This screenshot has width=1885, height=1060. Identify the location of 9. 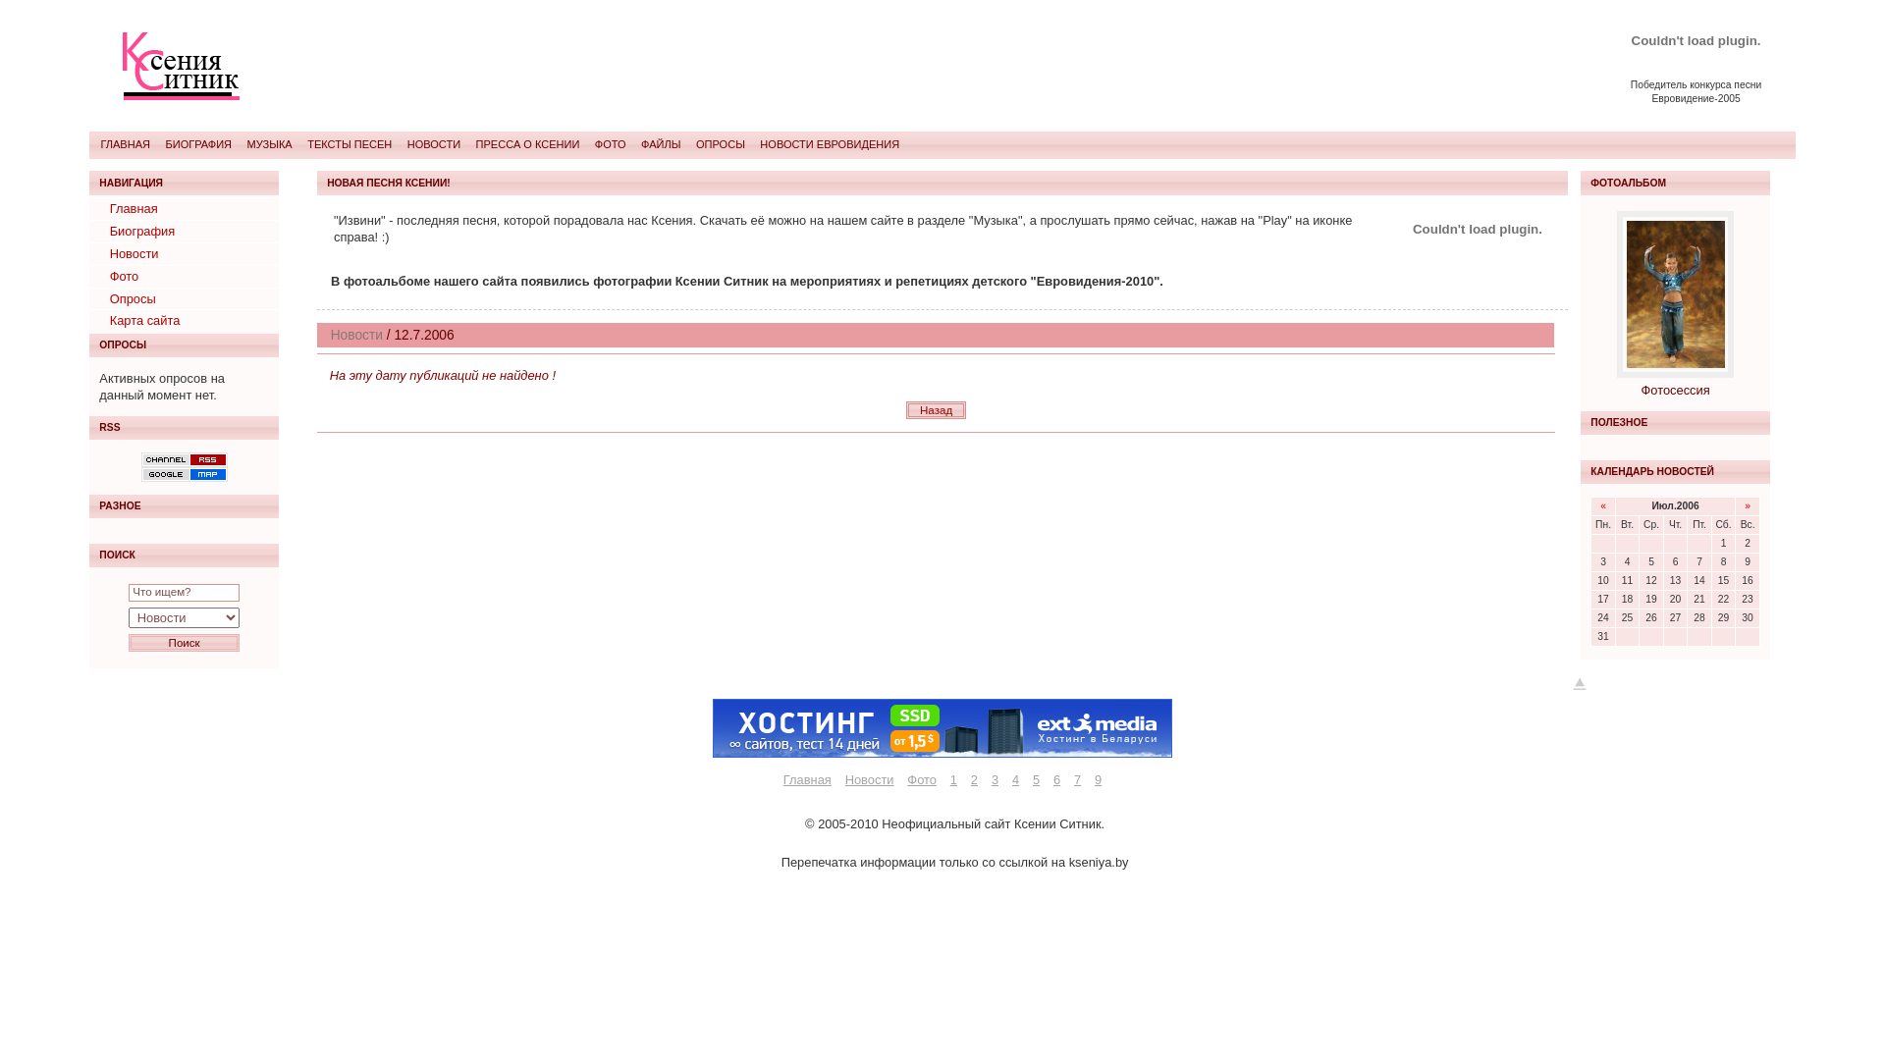
(1098, 779).